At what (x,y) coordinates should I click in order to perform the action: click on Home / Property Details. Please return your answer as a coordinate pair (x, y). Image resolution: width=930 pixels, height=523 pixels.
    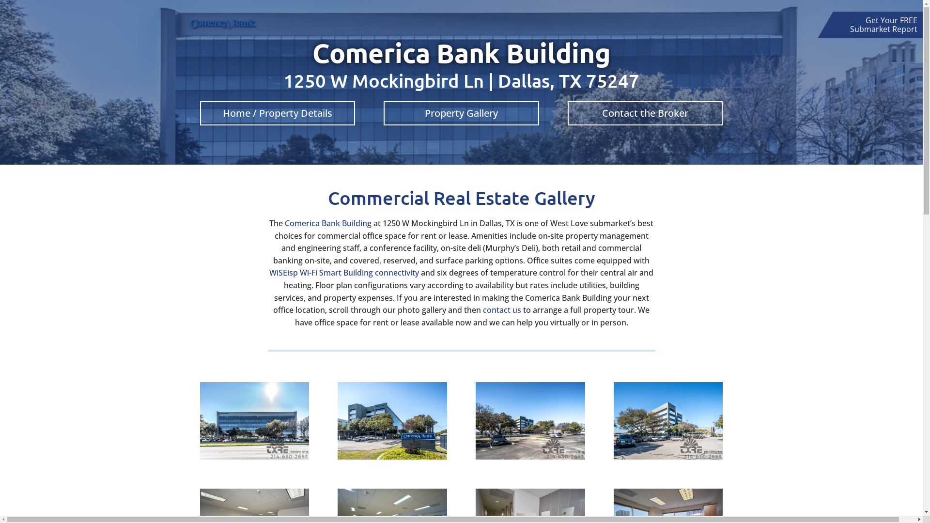
    Looking at the image, I should click on (277, 113).